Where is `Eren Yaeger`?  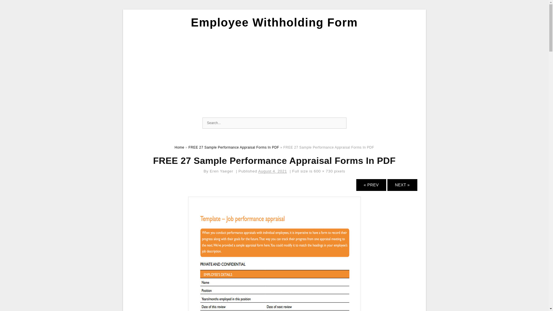
Eren Yaeger is located at coordinates (221, 171).